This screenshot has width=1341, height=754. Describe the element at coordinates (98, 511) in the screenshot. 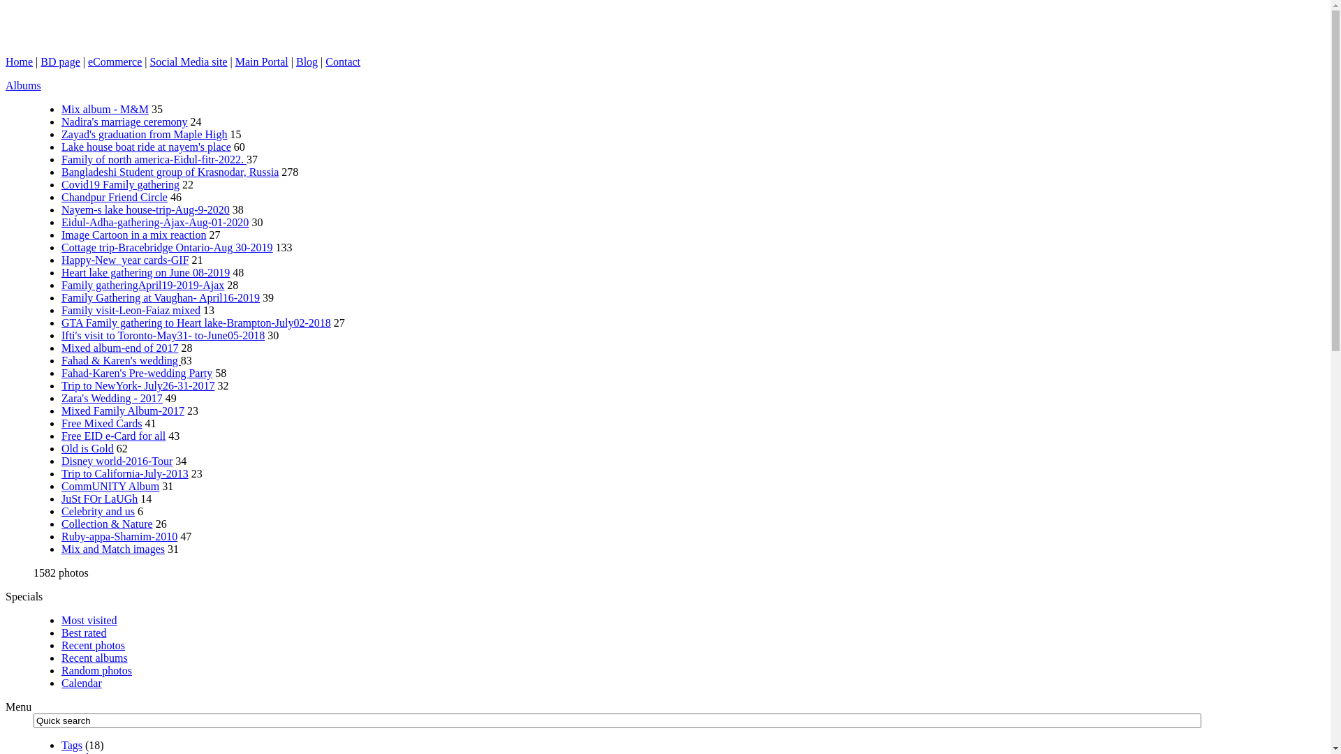

I see `Celebrity and us` at that location.